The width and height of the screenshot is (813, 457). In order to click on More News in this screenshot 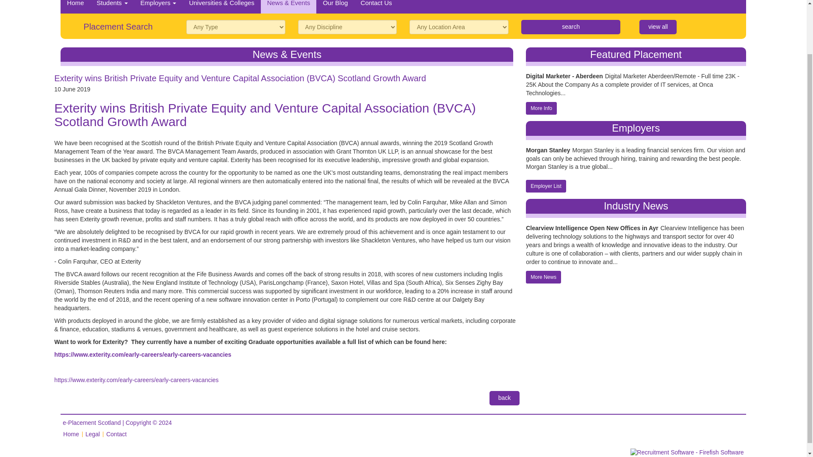, I will do `click(543, 277)`.